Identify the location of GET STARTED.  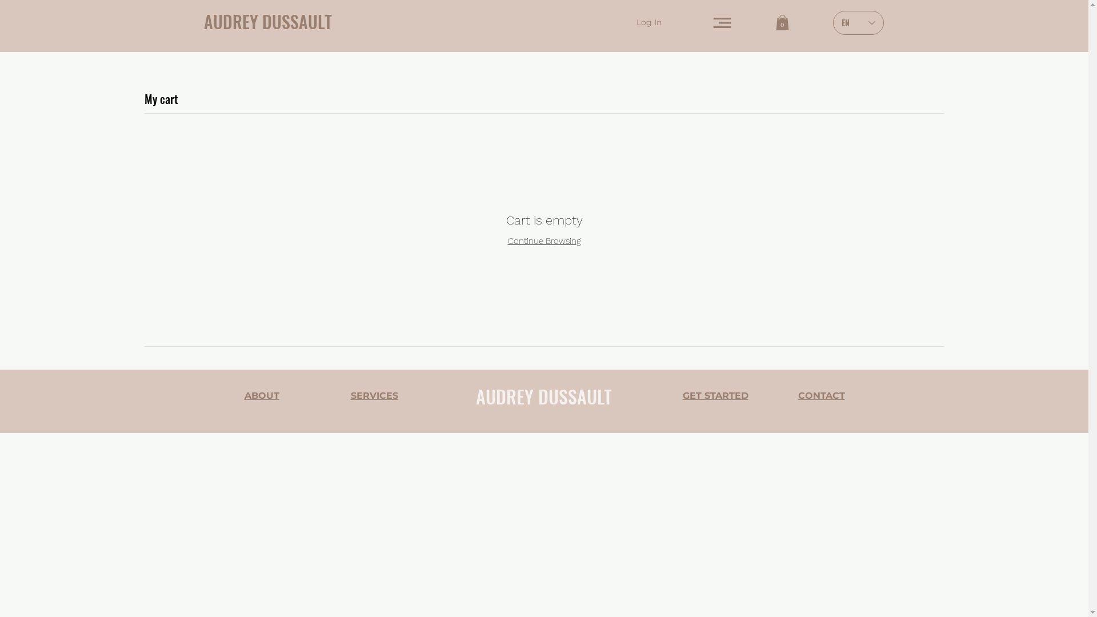
(715, 395).